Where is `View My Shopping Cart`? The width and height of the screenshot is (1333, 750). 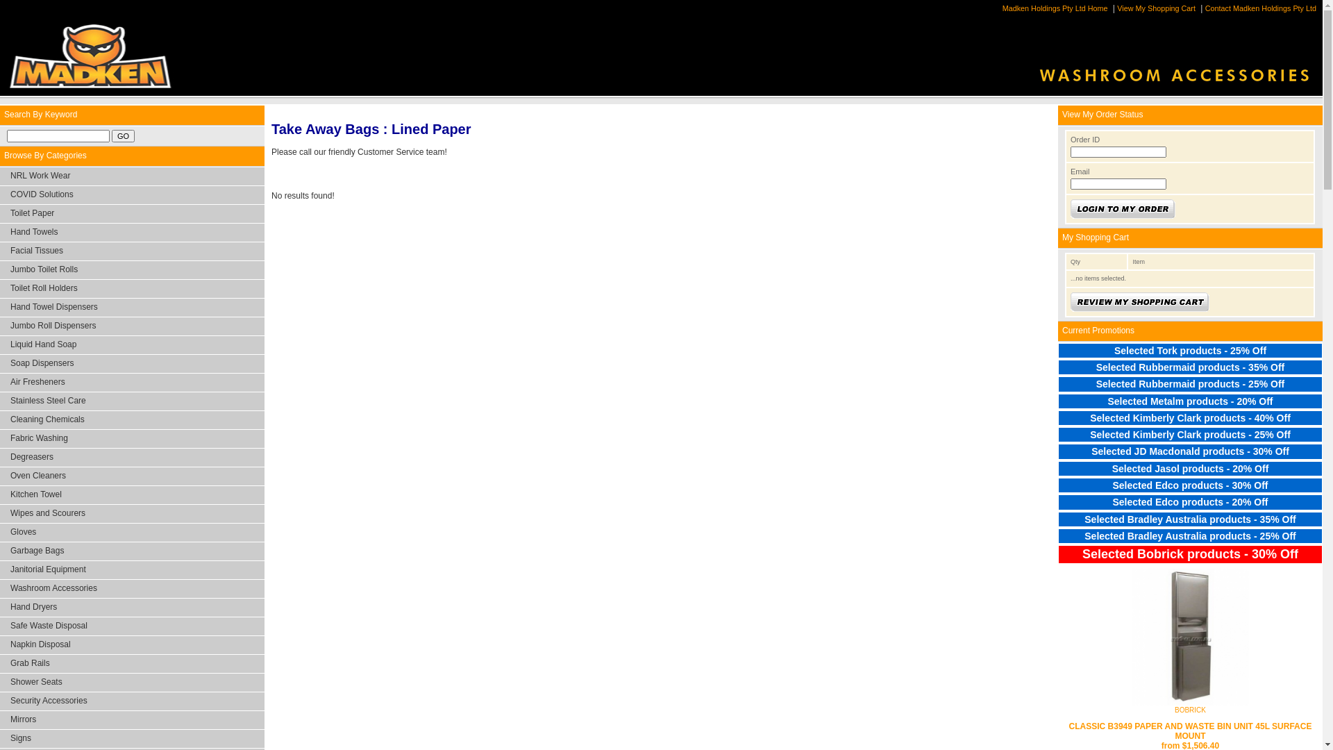 View My Shopping Cart is located at coordinates (1158, 8).